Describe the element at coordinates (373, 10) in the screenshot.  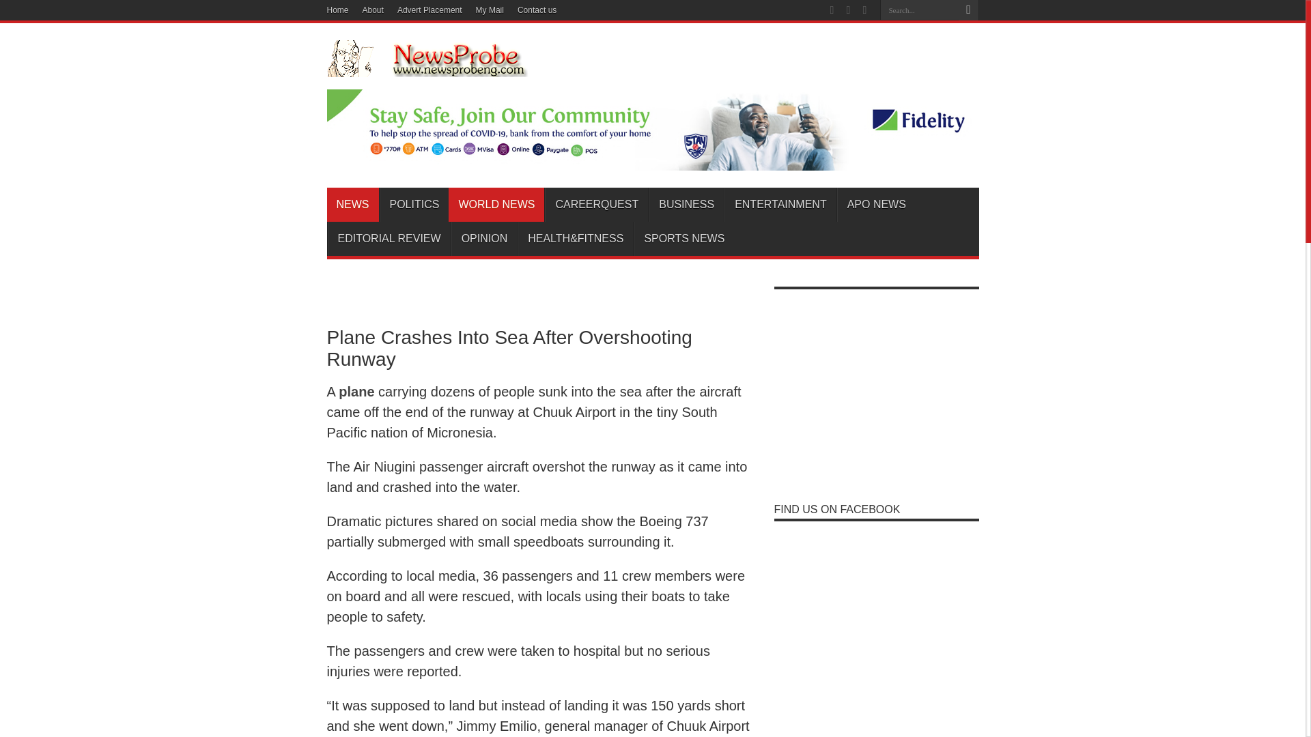
I see `About` at that location.